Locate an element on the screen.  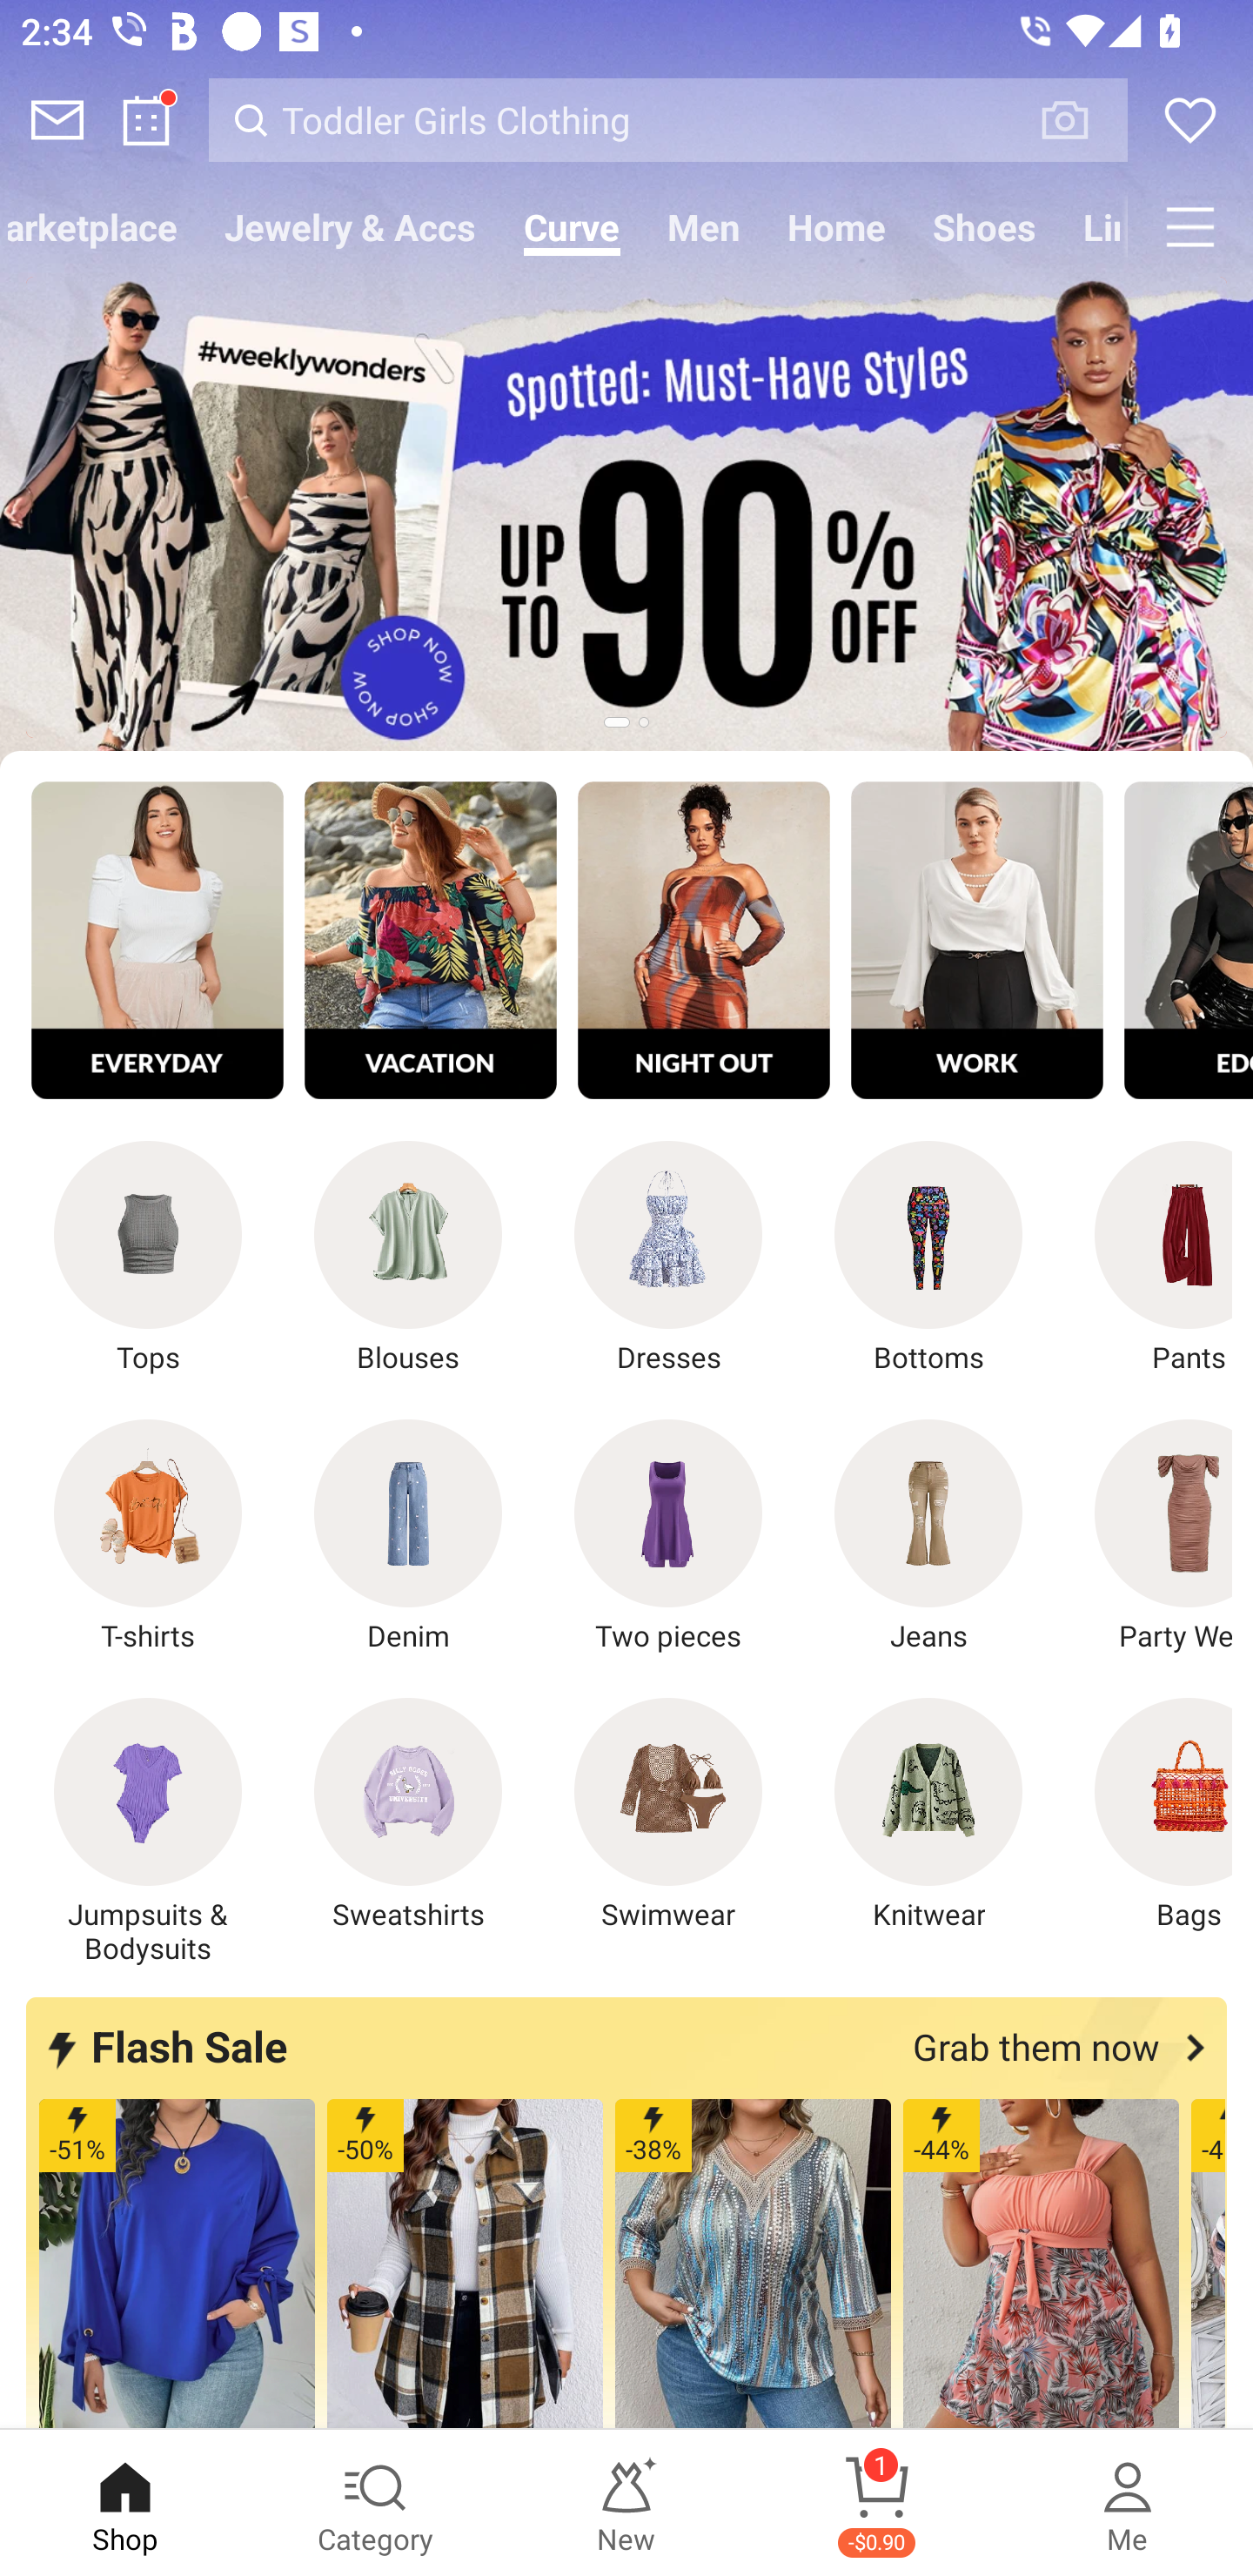
Party Wear is located at coordinates (1146, 1536).